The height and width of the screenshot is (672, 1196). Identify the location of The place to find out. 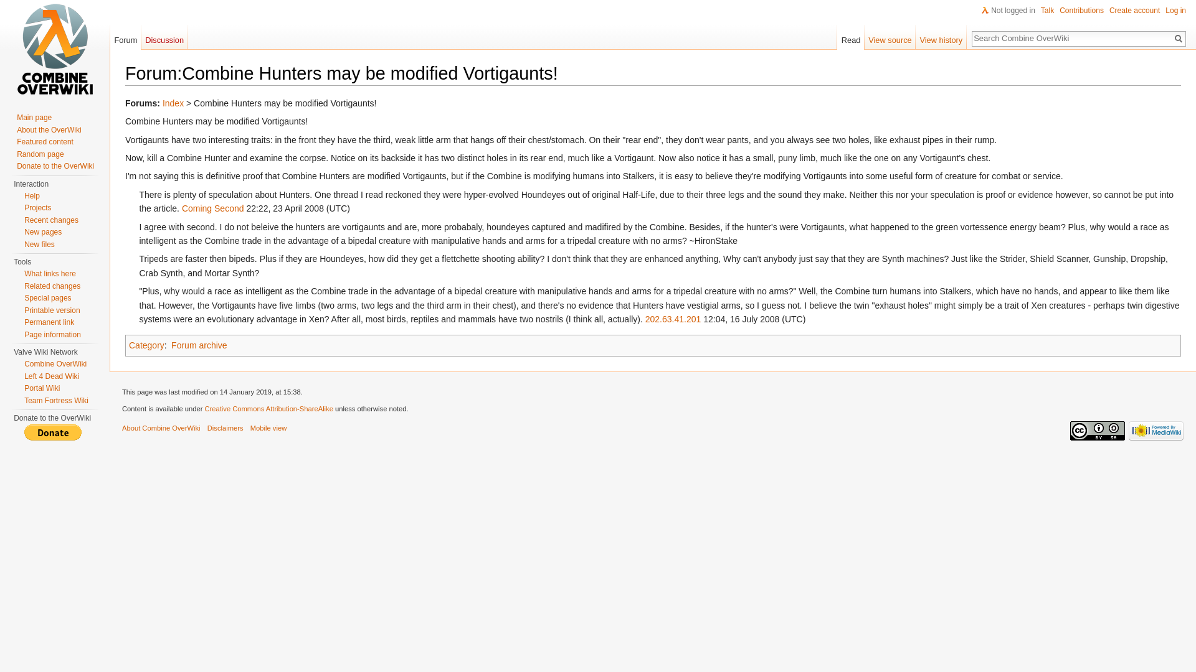
(31, 195).